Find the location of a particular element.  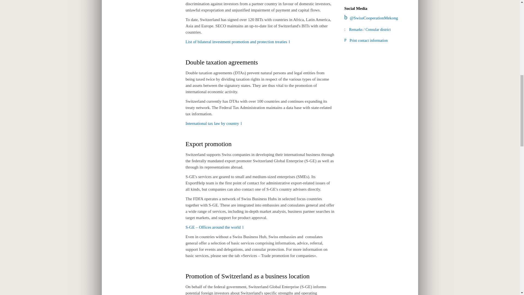

External Link is located at coordinates (238, 42).